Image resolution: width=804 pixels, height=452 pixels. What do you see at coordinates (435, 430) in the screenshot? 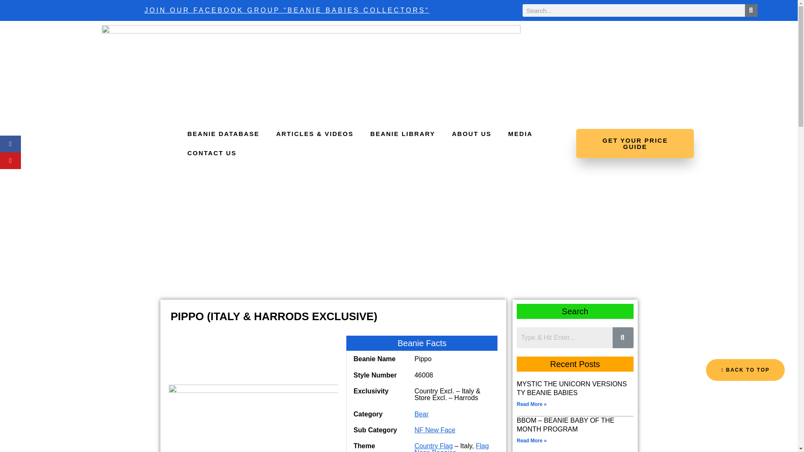
I see `NF New Face` at bounding box center [435, 430].